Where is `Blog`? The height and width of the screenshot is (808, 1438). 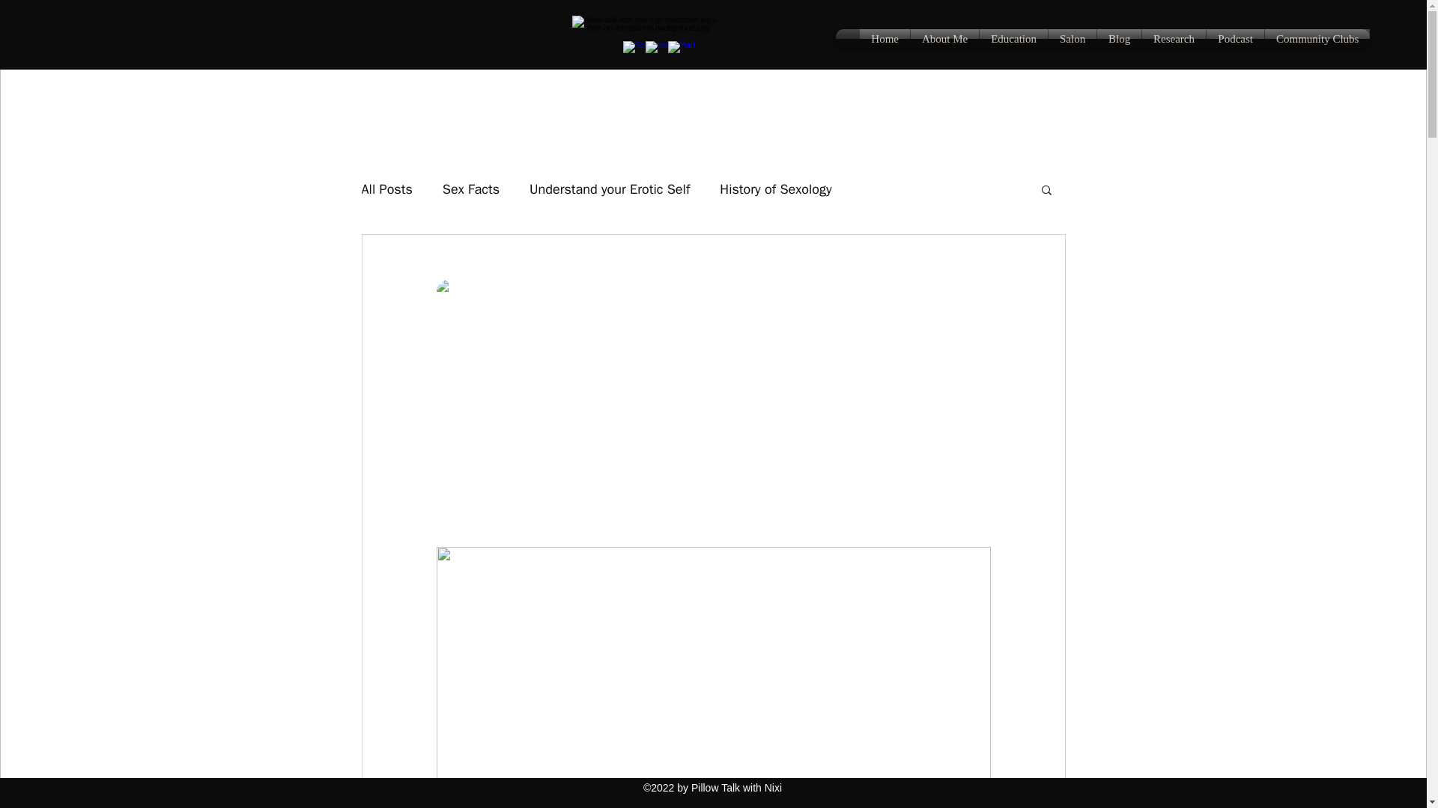 Blog is located at coordinates (1119, 38).